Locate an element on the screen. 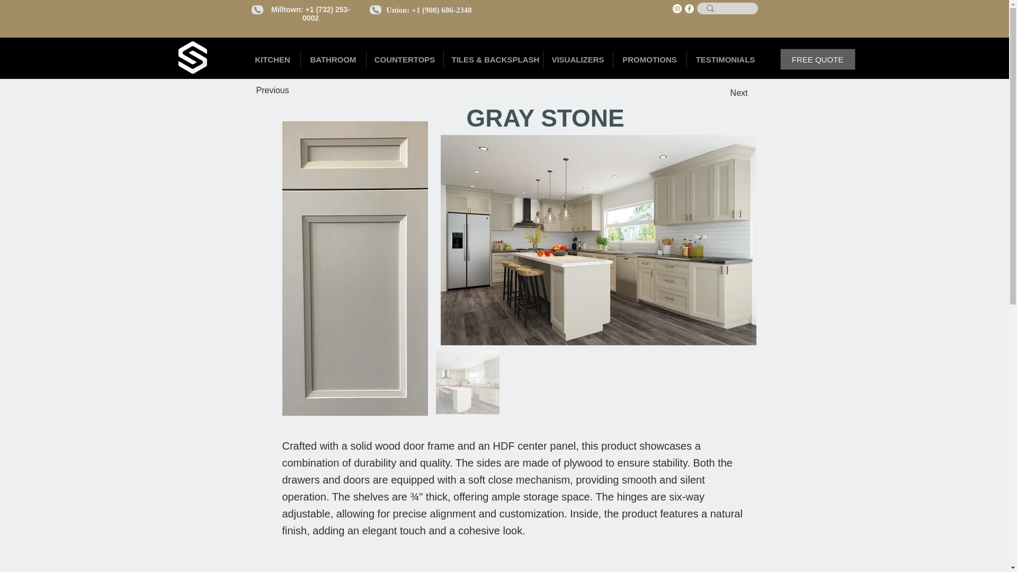  COUNTERTOPS is located at coordinates (405, 59).